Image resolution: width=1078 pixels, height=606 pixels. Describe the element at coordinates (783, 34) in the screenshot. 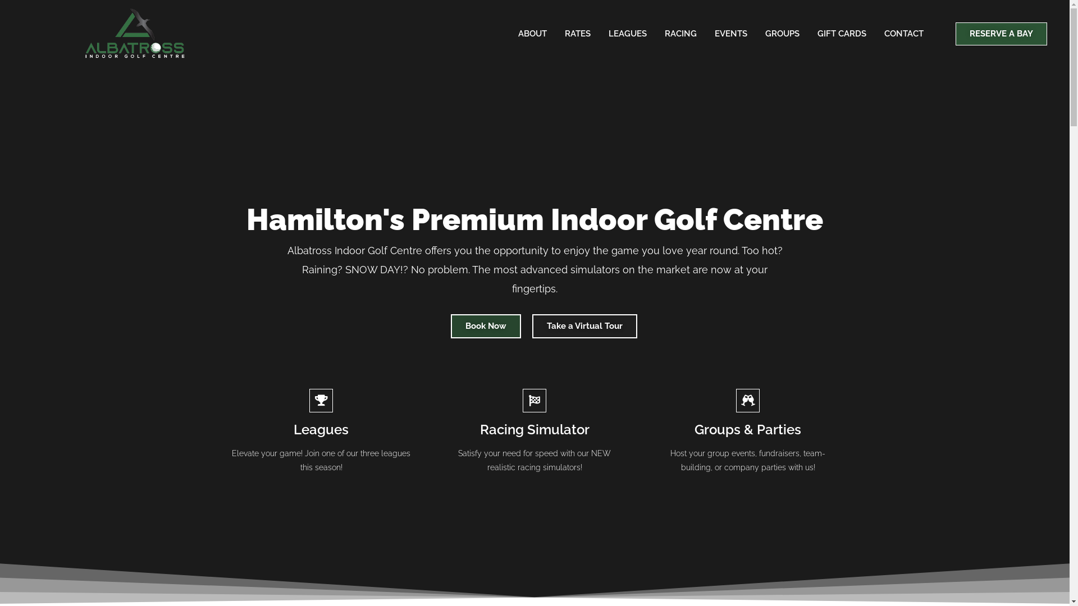

I see `GROUPS` at that location.